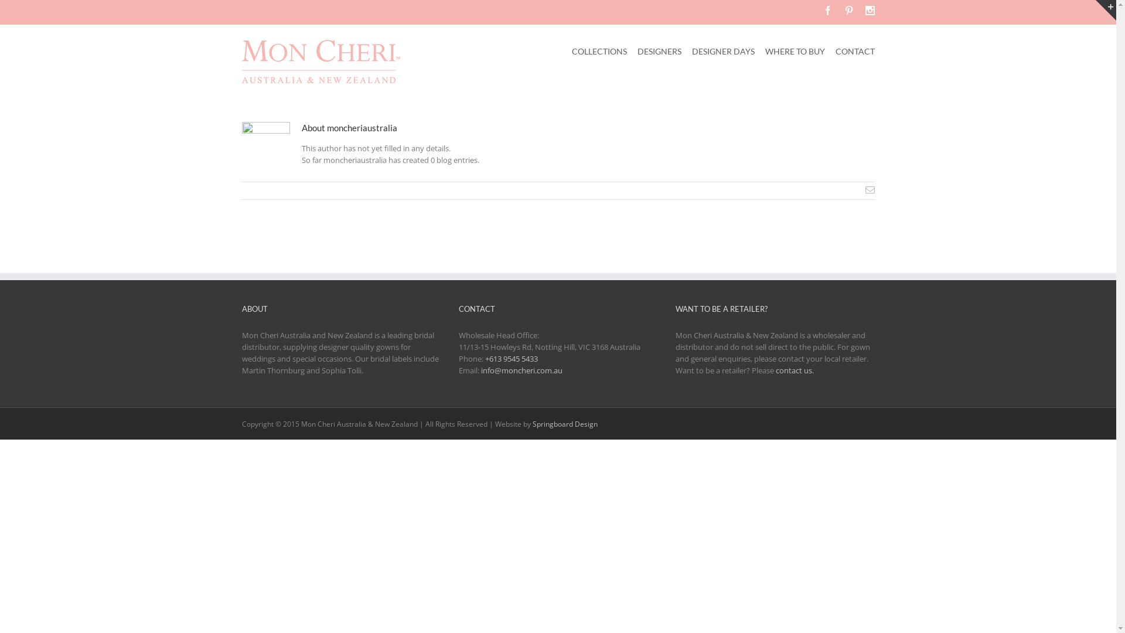 The width and height of the screenshot is (1125, 633). I want to click on Pinterest, so click(848, 11).